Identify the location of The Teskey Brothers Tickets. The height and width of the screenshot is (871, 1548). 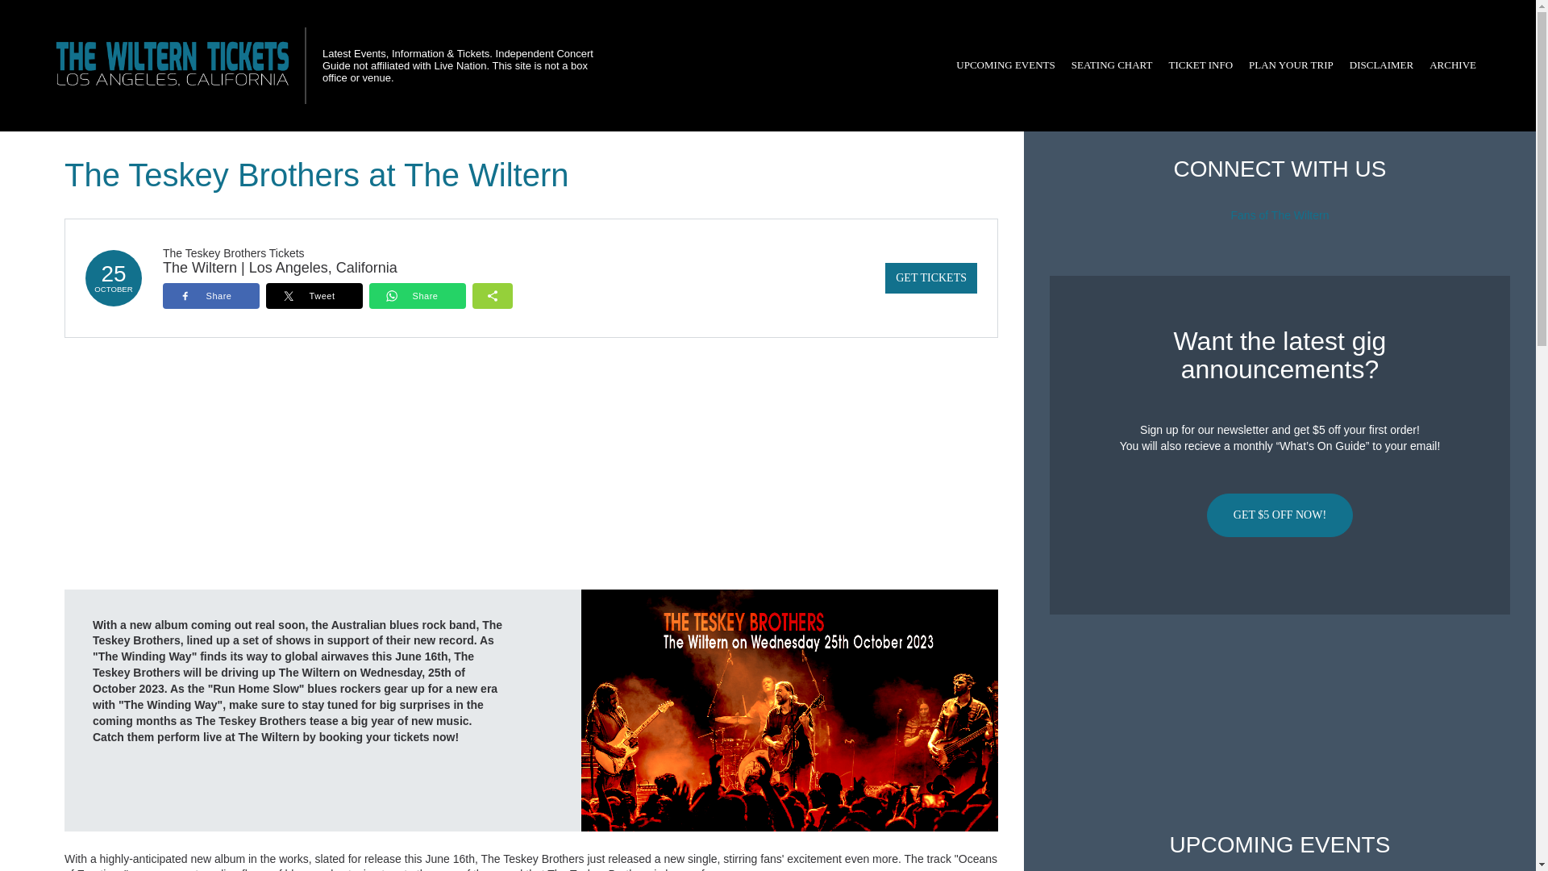
(234, 252).